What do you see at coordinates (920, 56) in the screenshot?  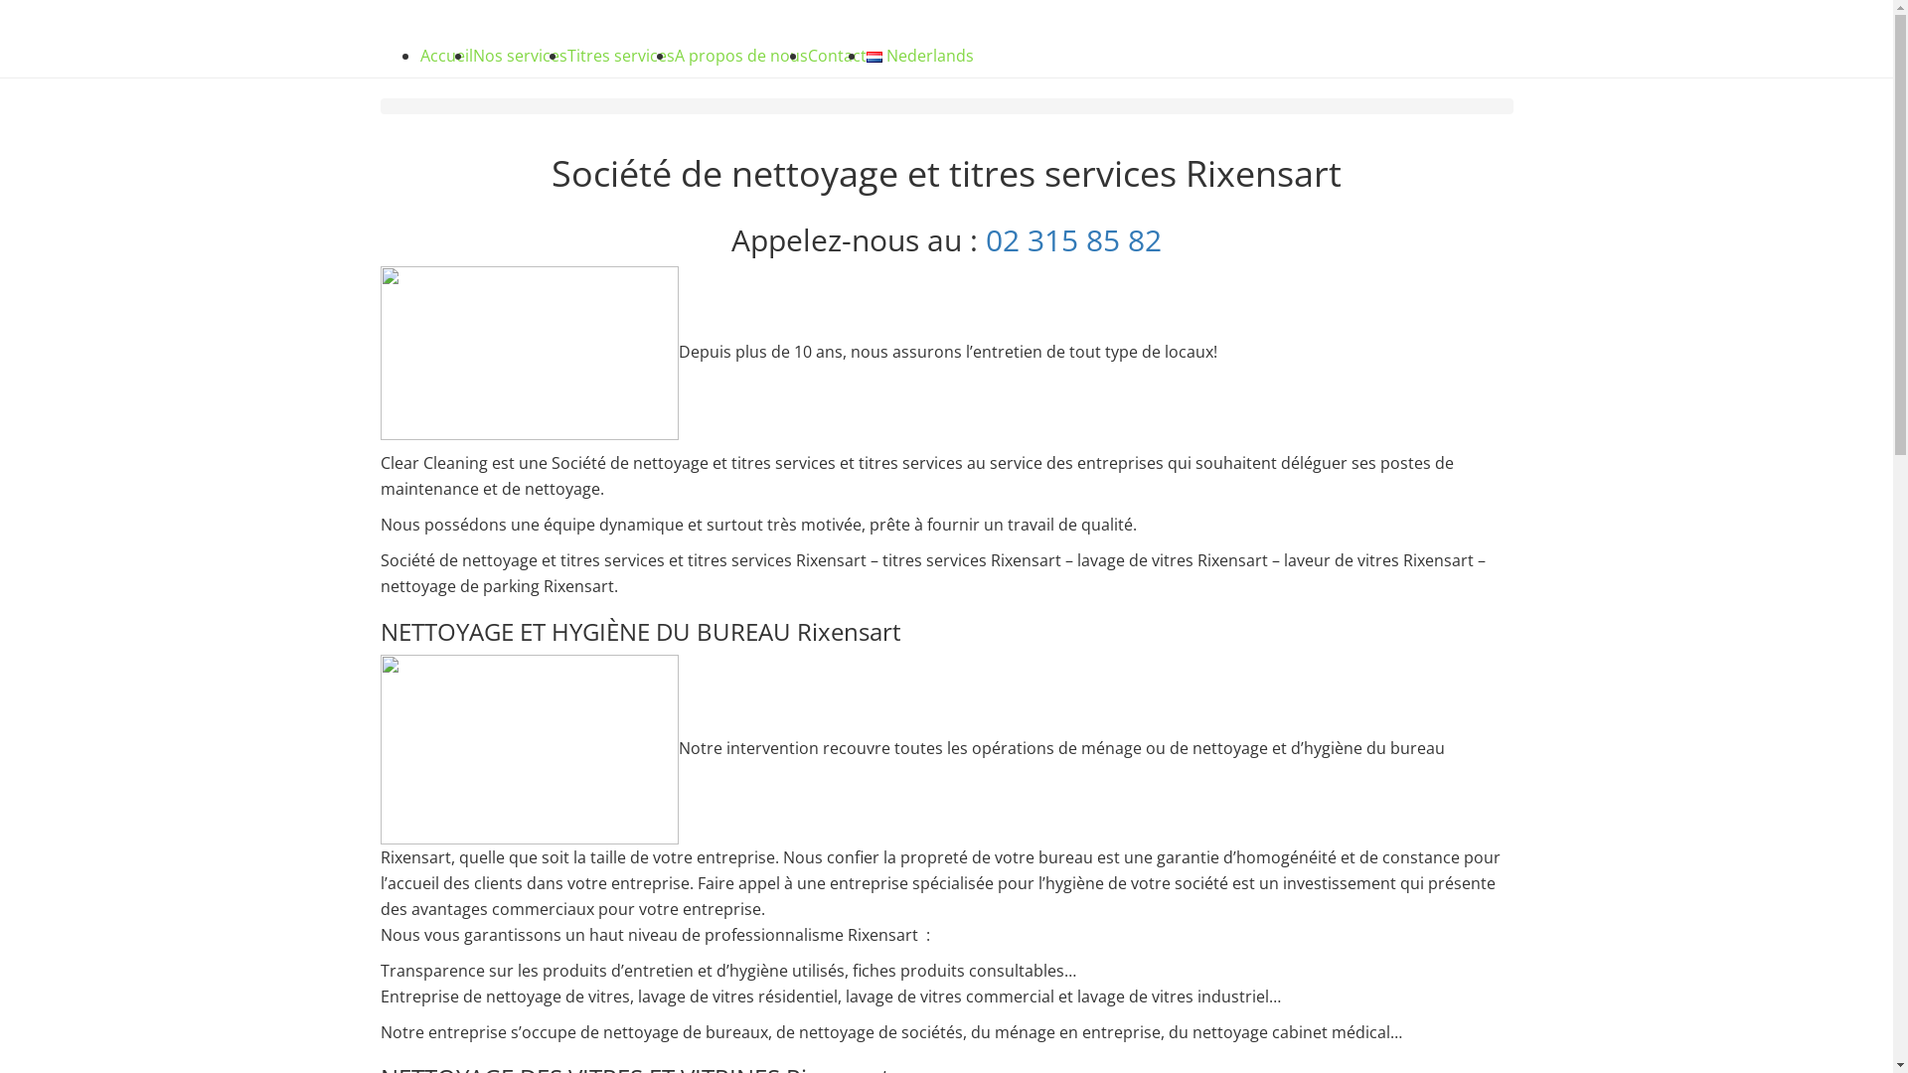 I see `Nederlands` at bounding box center [920, 56].